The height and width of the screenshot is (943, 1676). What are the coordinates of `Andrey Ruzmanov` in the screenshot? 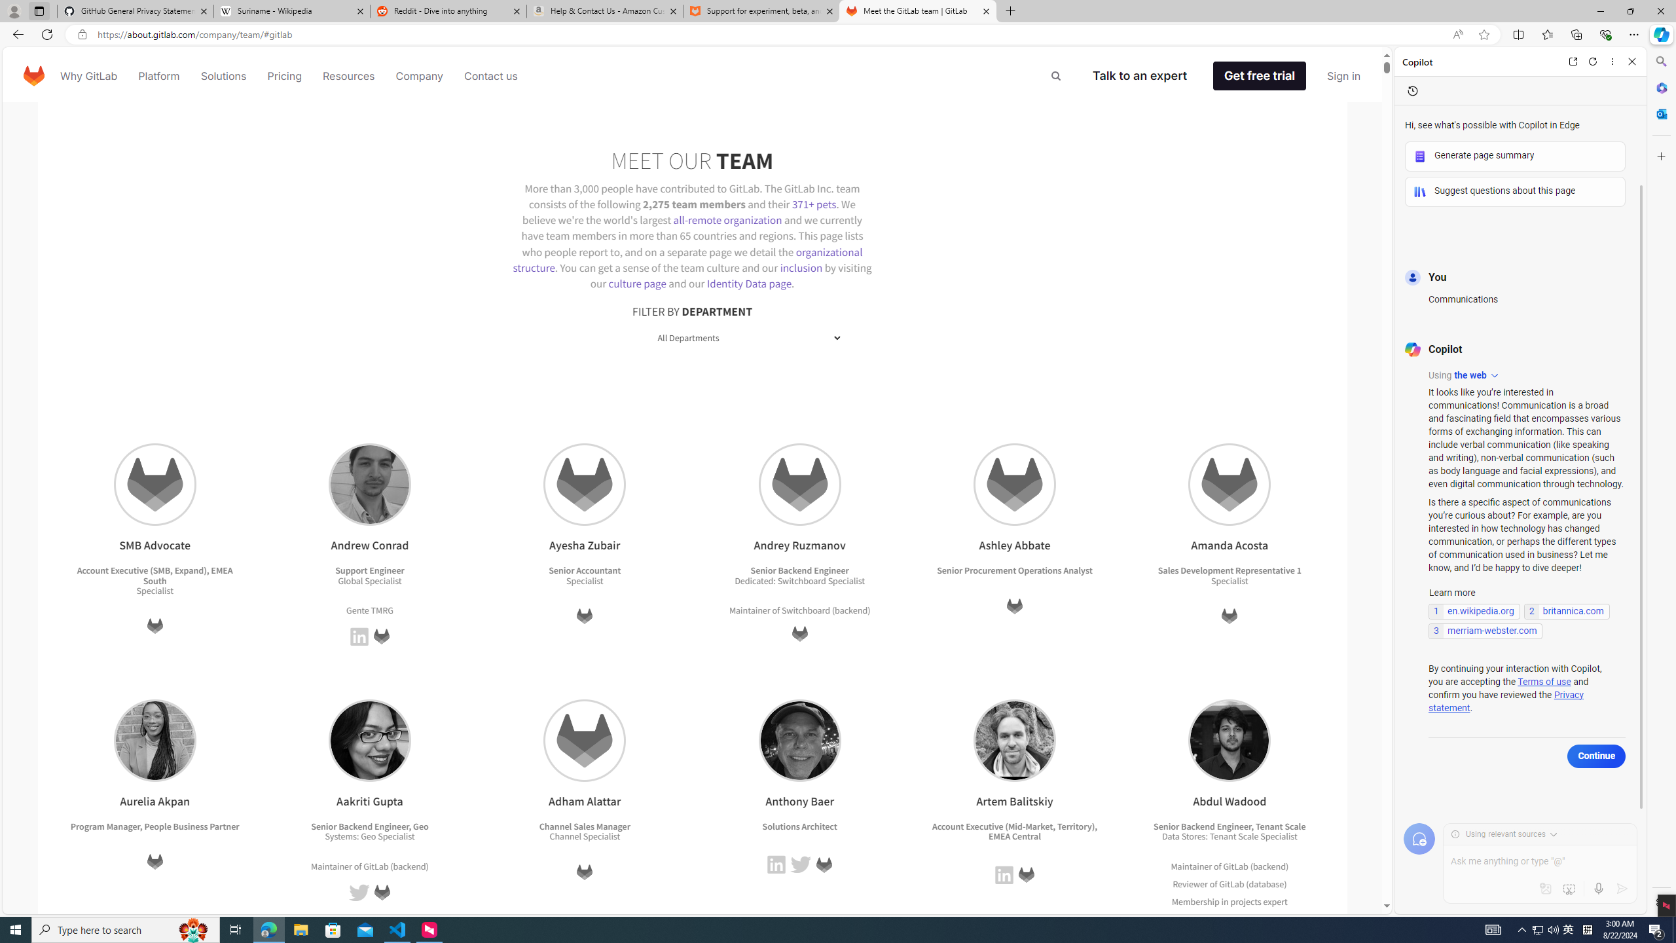 It's located at (799, 485).